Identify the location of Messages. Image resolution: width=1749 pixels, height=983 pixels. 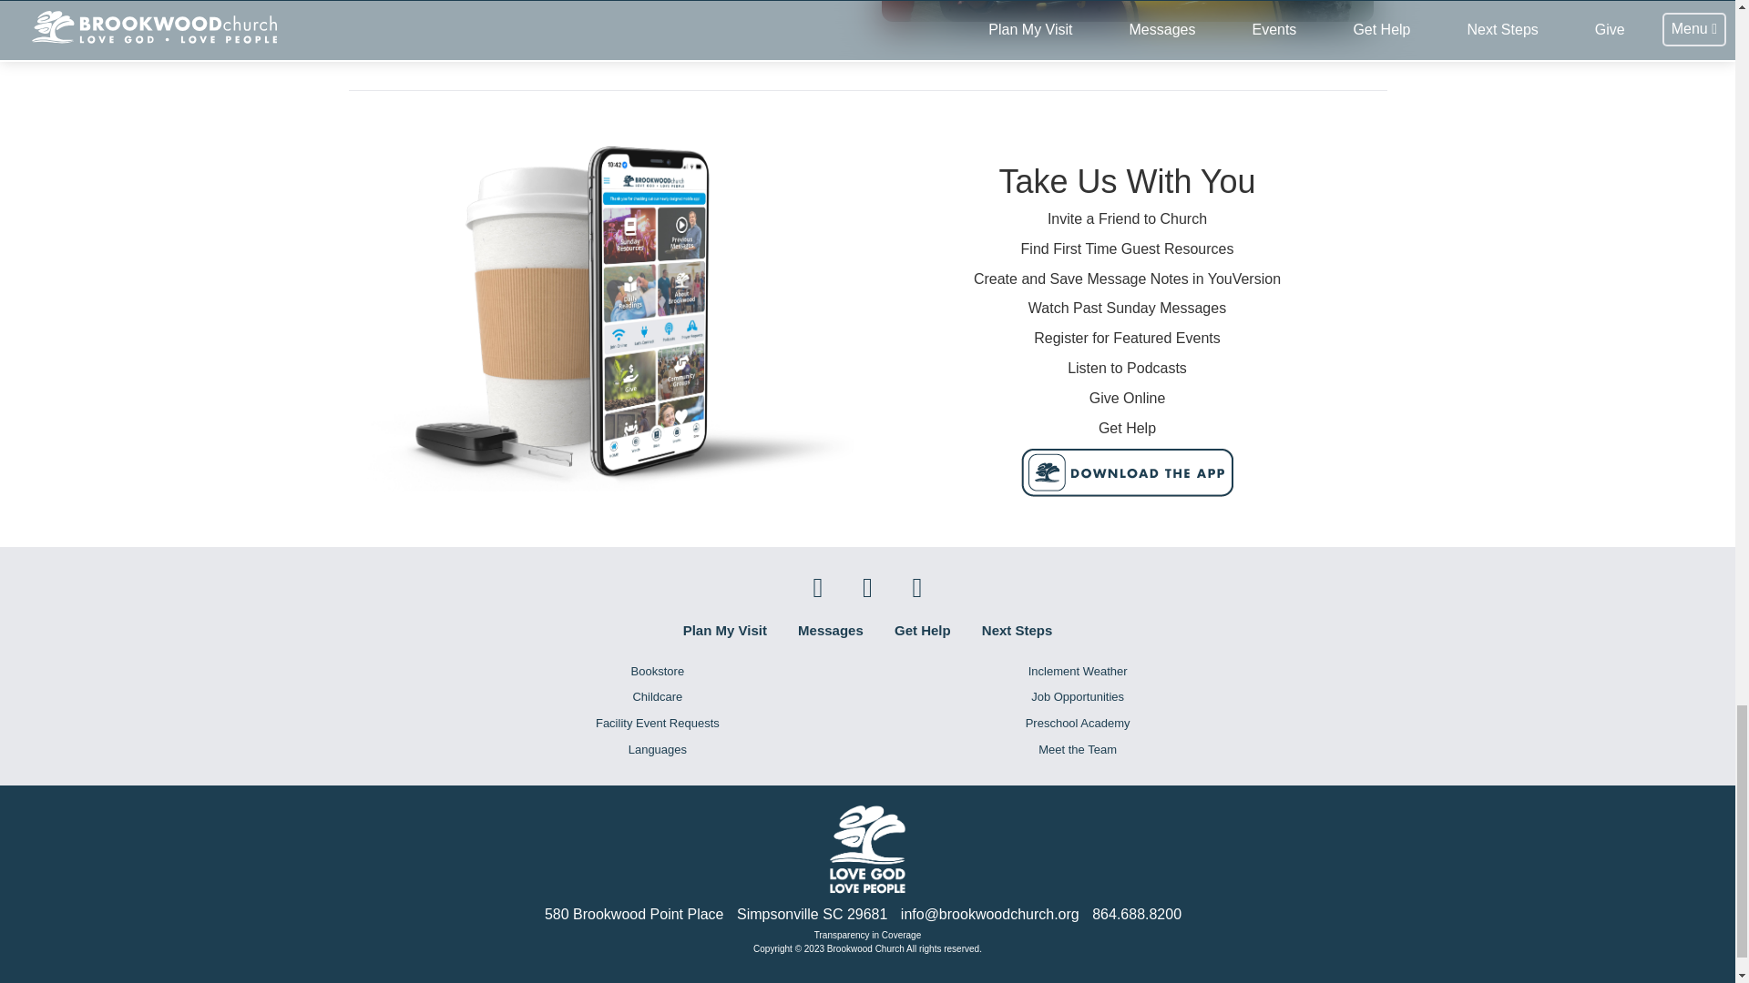
(831, 630).